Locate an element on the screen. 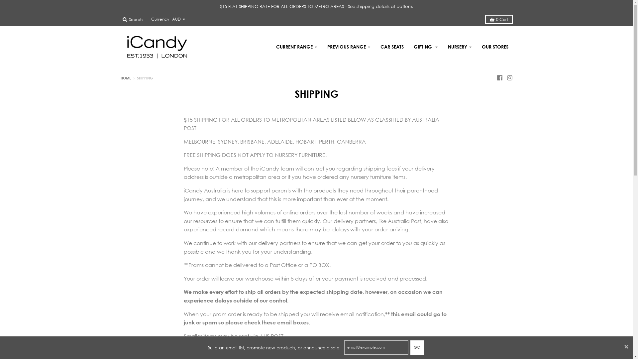 Image resolution: width=638 pixels, height=359 pixels. GIFTING is located at coordinates (426, 47).